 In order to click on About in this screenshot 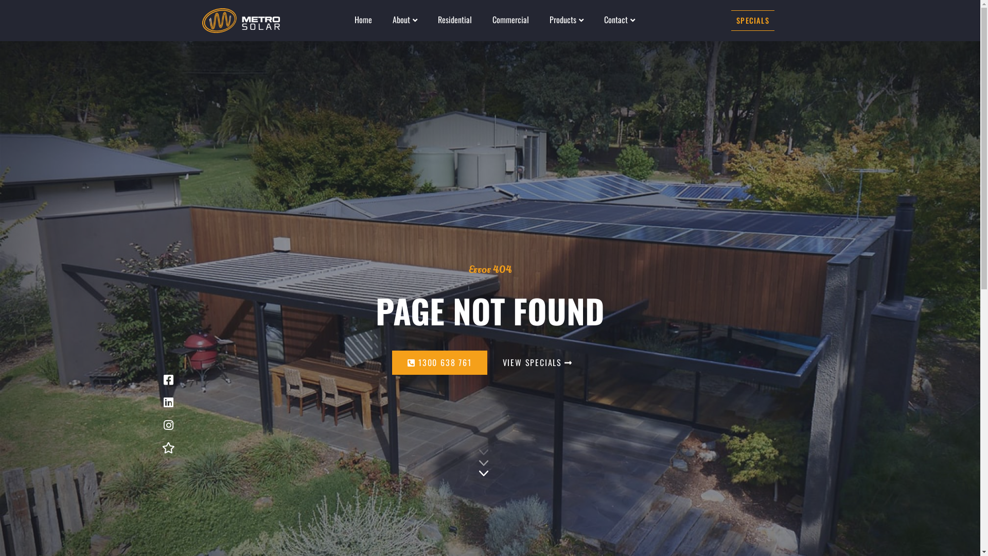, I will do `click(405, 20)`.